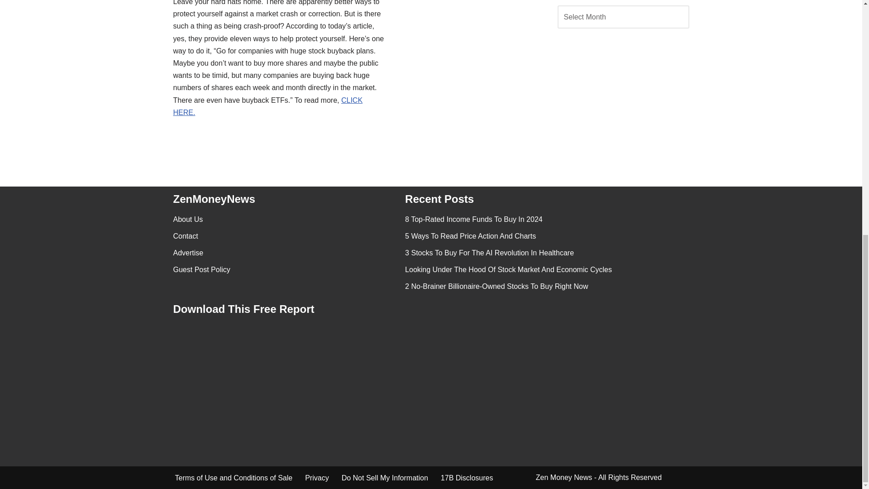 This screenshot has height=489, width=869. Describe the element at coordinates (508, 269) in the screenshot. I see `Looking Under The Hood Of Stock Market And Economic Cycles` at that location.